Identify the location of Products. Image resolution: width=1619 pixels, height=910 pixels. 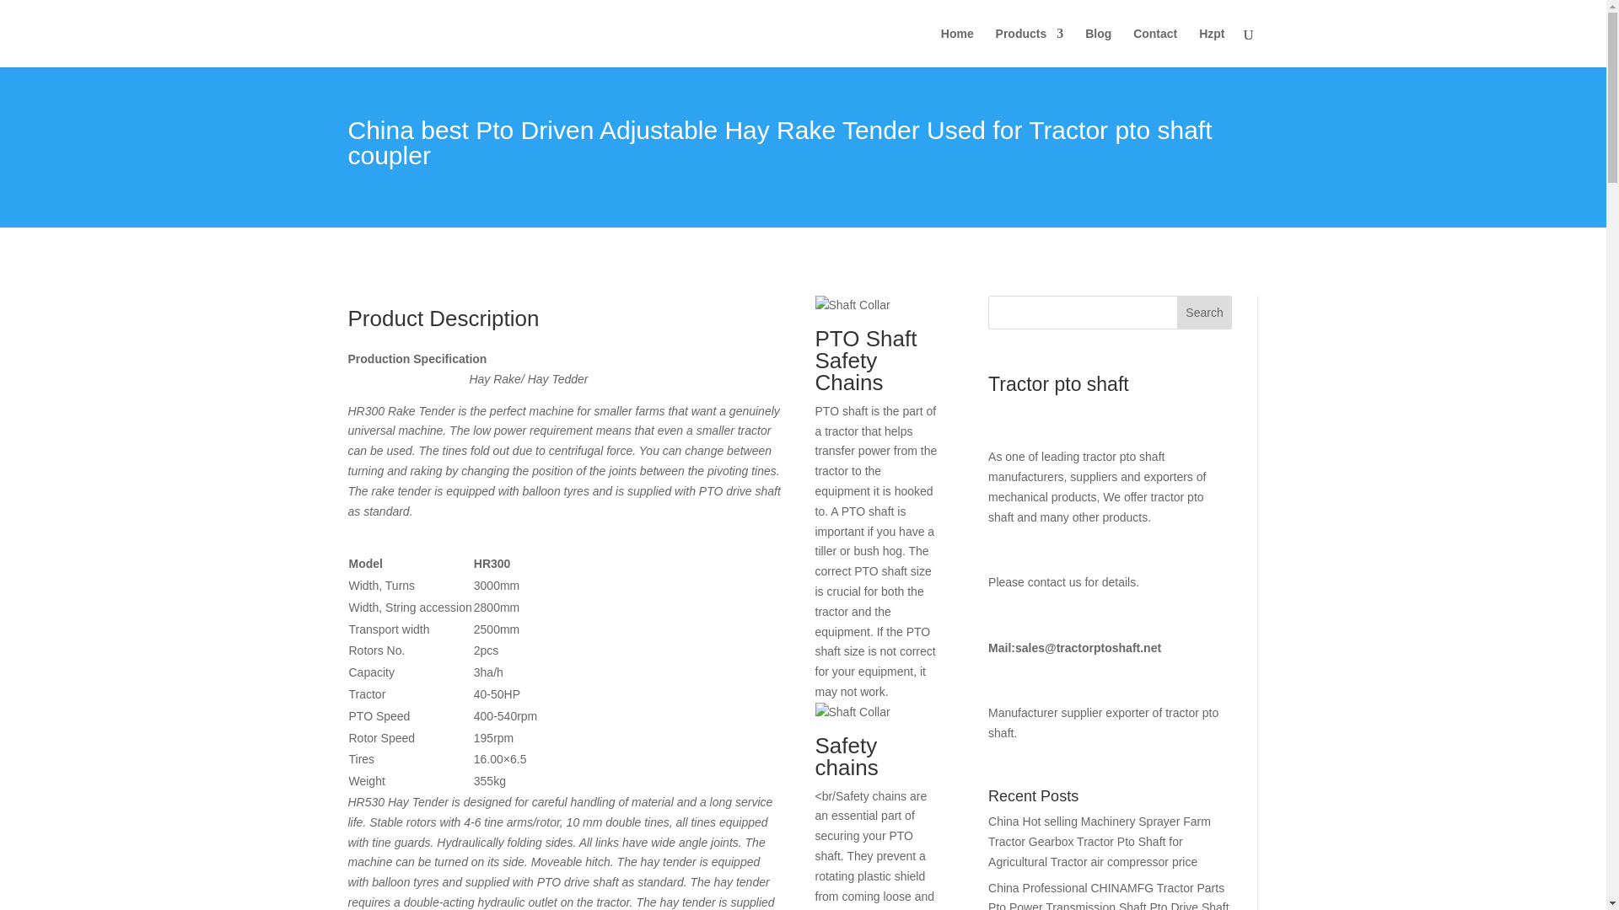
(1029, 47).